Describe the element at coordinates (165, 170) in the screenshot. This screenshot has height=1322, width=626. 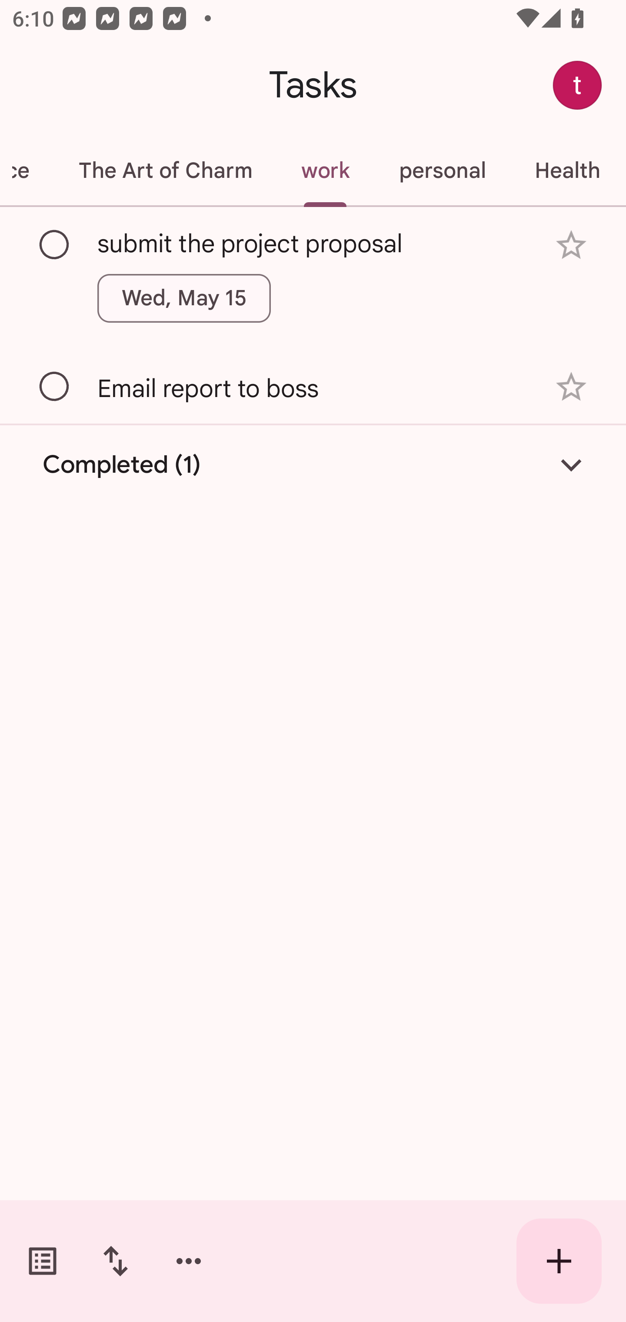
I see `The Art of Charm` at that location.